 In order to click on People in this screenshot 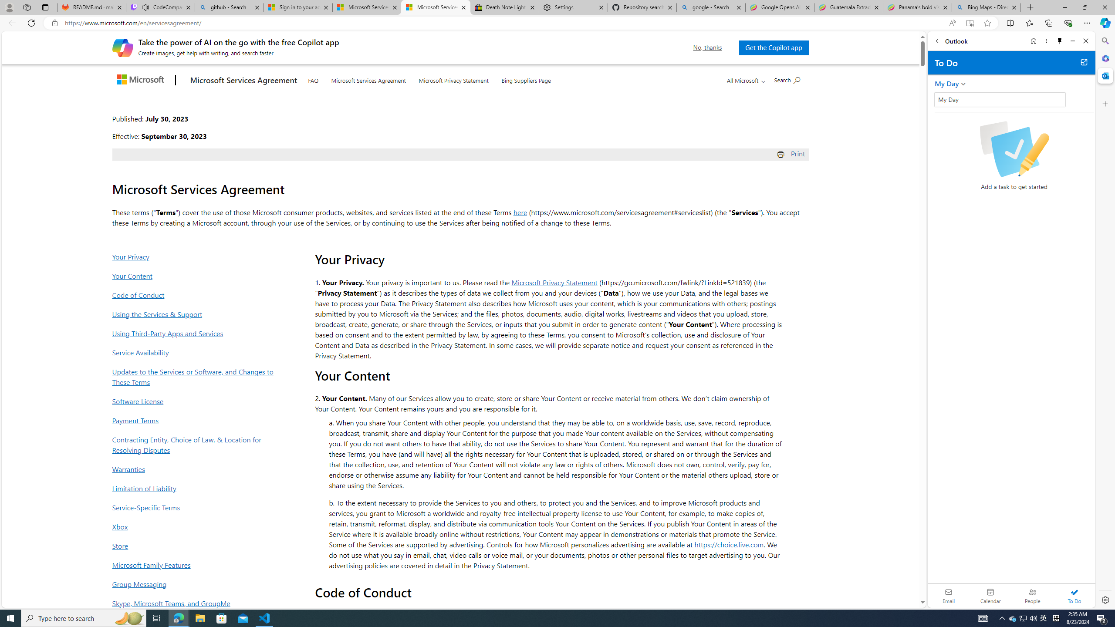, I will do `click(1032, 596)`.